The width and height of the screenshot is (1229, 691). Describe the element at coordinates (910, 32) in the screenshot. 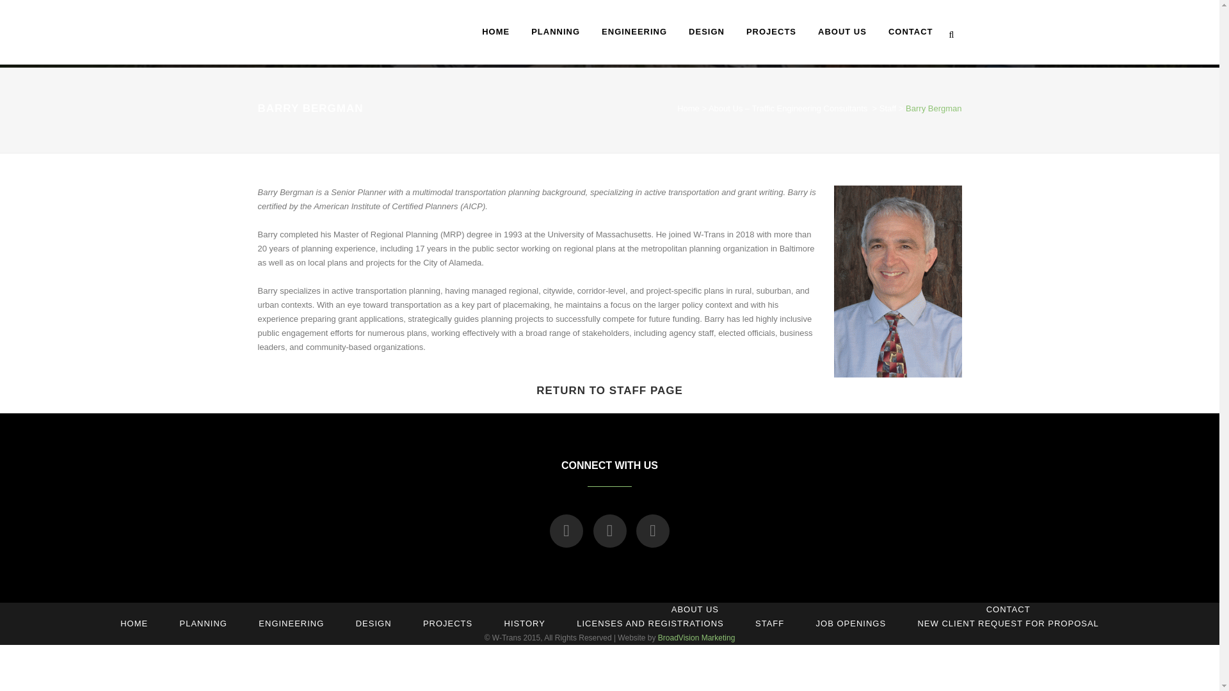

I see `CONTACT` at that location.